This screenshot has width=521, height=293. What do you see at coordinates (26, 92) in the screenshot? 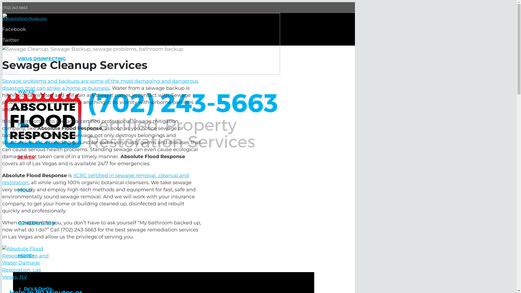
I see `WATER` at bounding box center [26, 92].